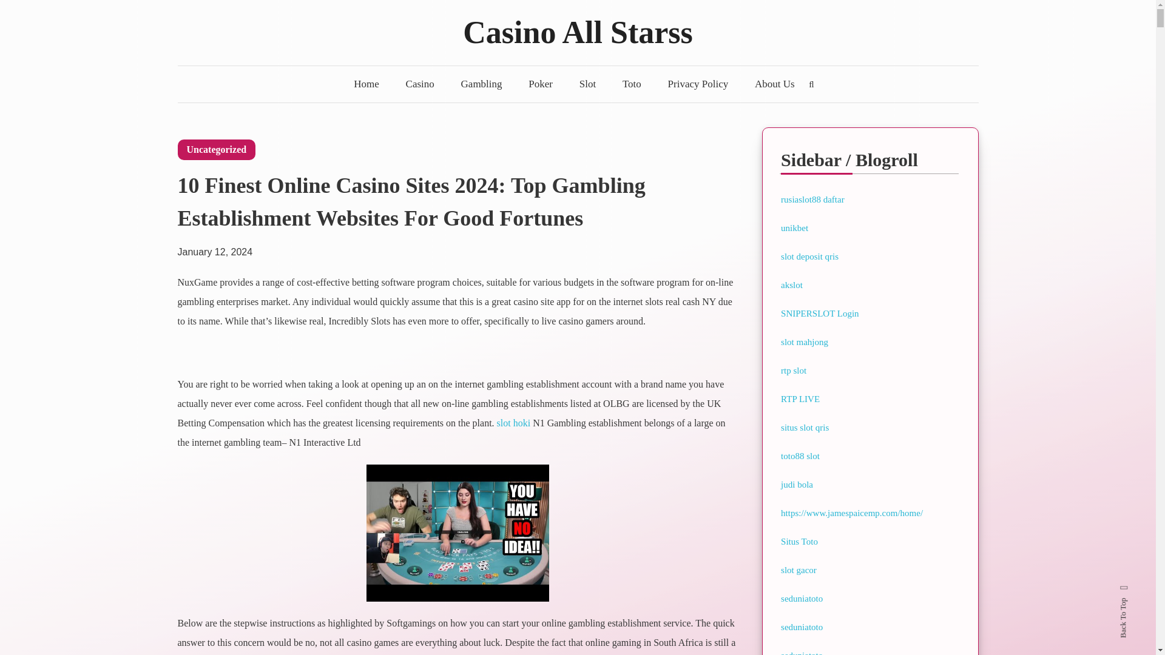 The image size is (1165, 655). What do you see at coordinates (799, 570) in the screenshot?
I see `slot gacor` at bounding box center [799, 570].